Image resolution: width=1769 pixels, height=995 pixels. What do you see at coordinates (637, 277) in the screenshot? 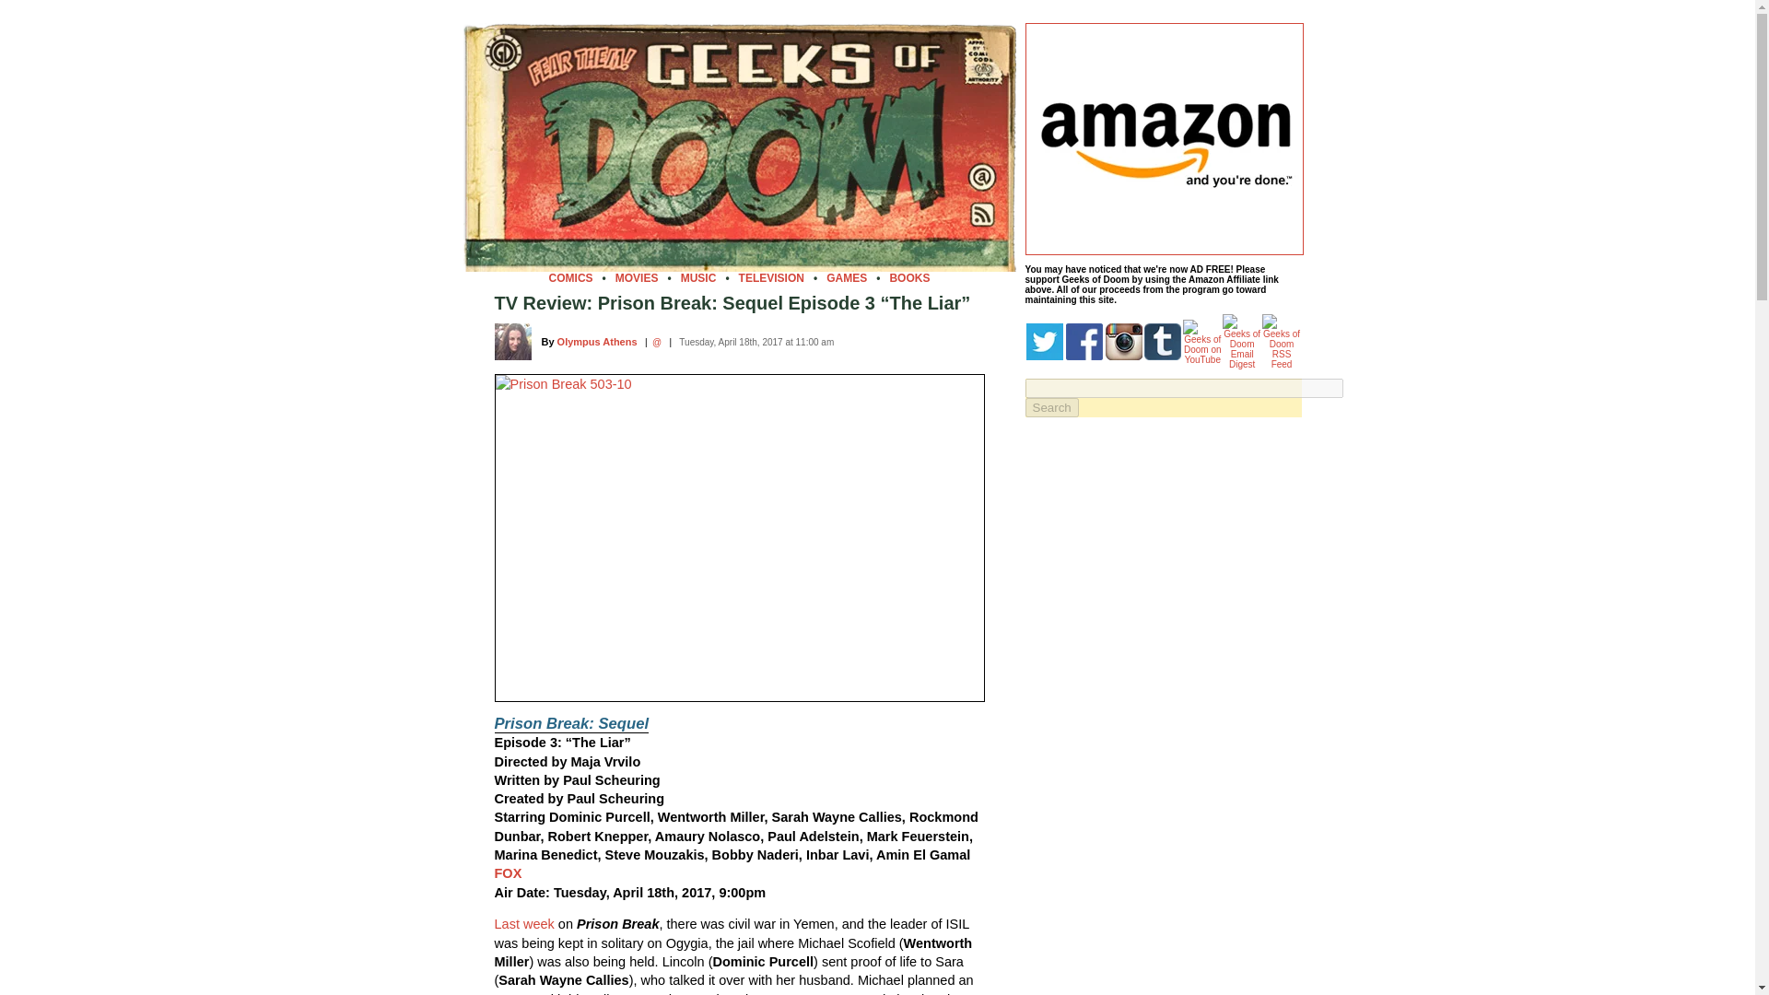
I see `MOVIES` at bounding box center [637, 277].